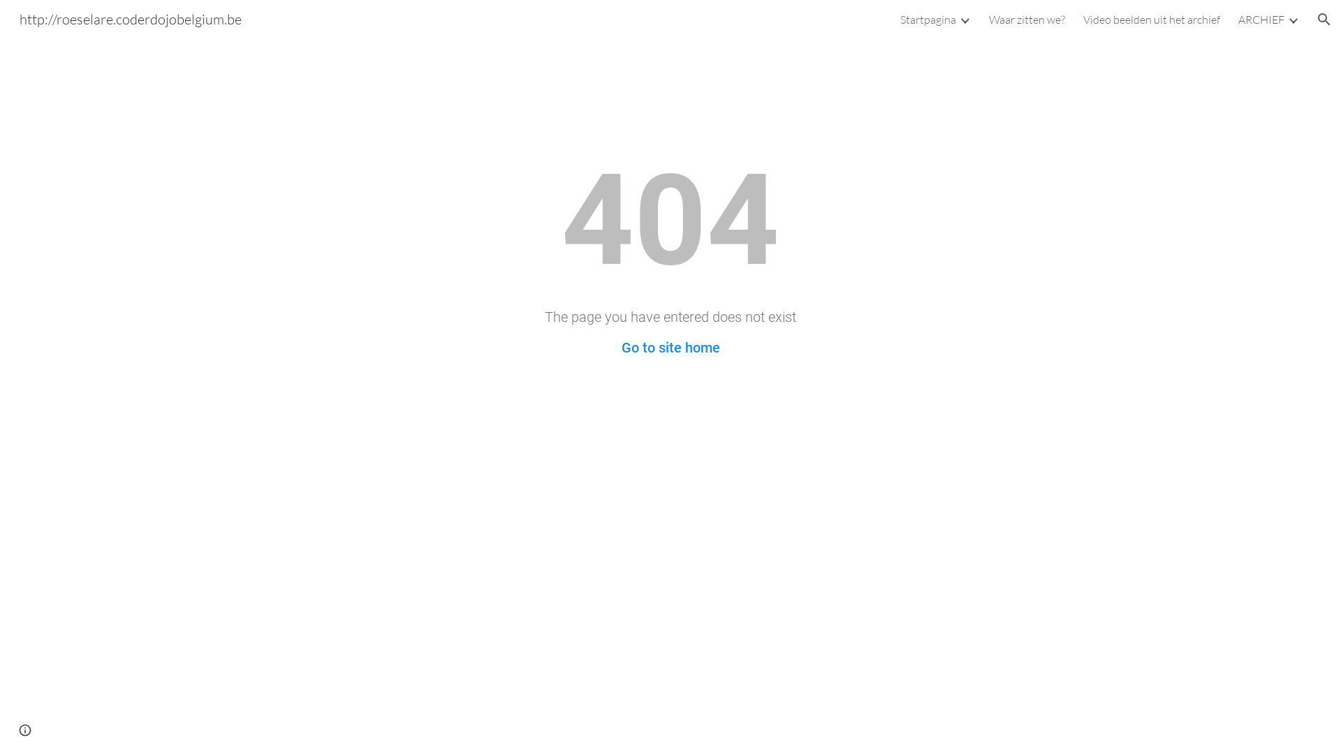 The height and width of the screenshot is (754, 1341). I want to click on http://roeselare.coderdojobelgium.be, so click(131, 18).